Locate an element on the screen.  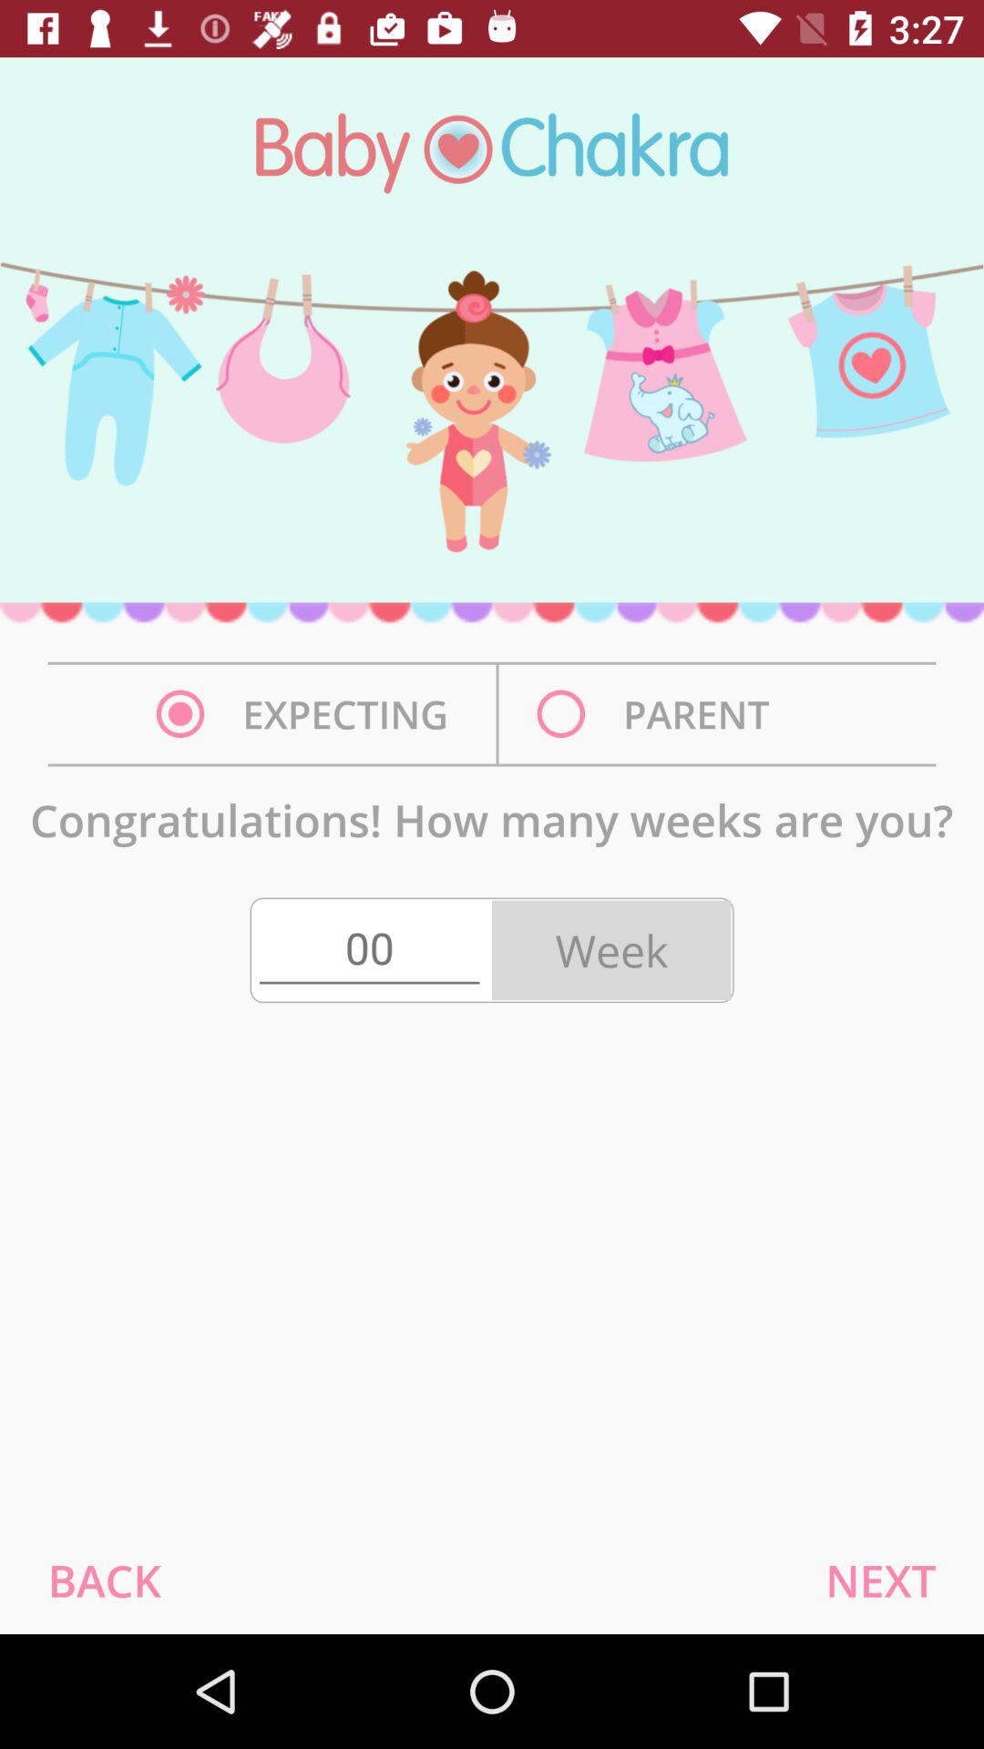
open the icon to the left of next is located at coordinates (104, 1580).